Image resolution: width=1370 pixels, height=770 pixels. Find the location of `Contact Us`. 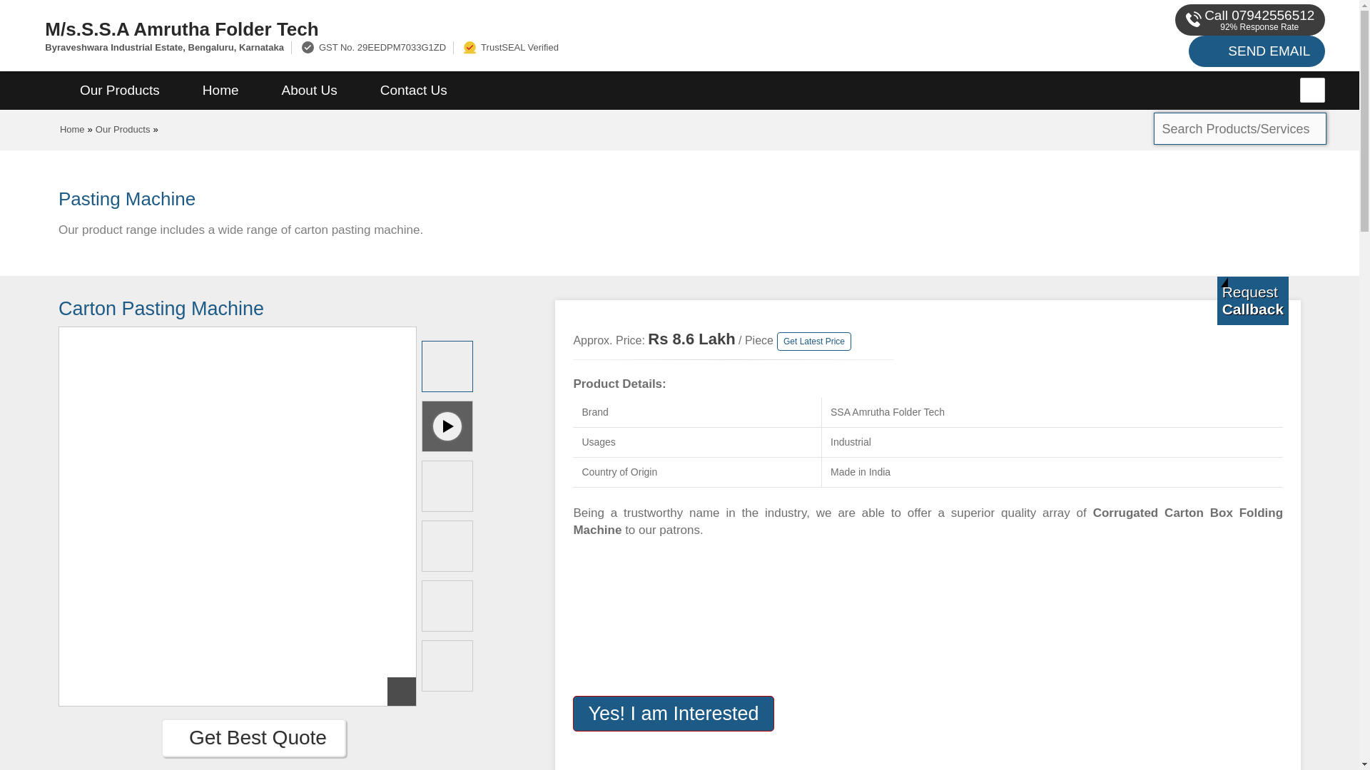

Contact Us is located at coordinates (414, 91).